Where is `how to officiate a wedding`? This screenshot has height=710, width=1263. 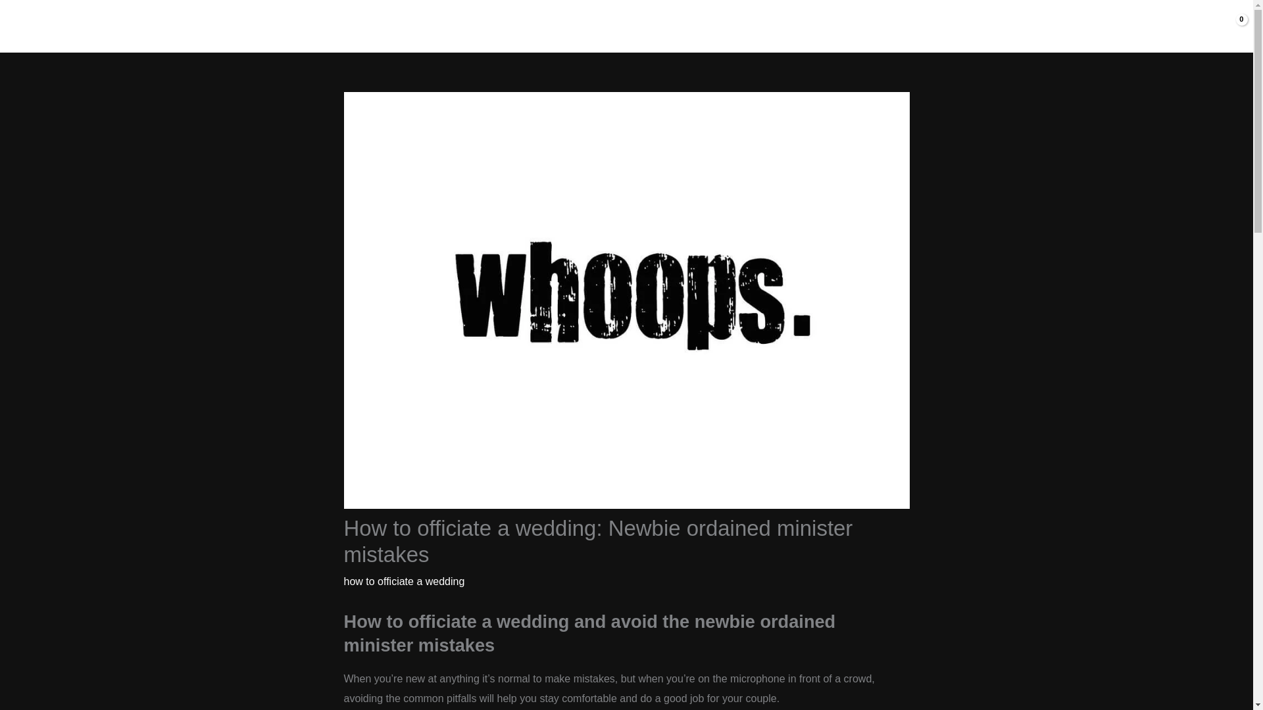 how to officiate a wedding is located at coordinates (404, 581).